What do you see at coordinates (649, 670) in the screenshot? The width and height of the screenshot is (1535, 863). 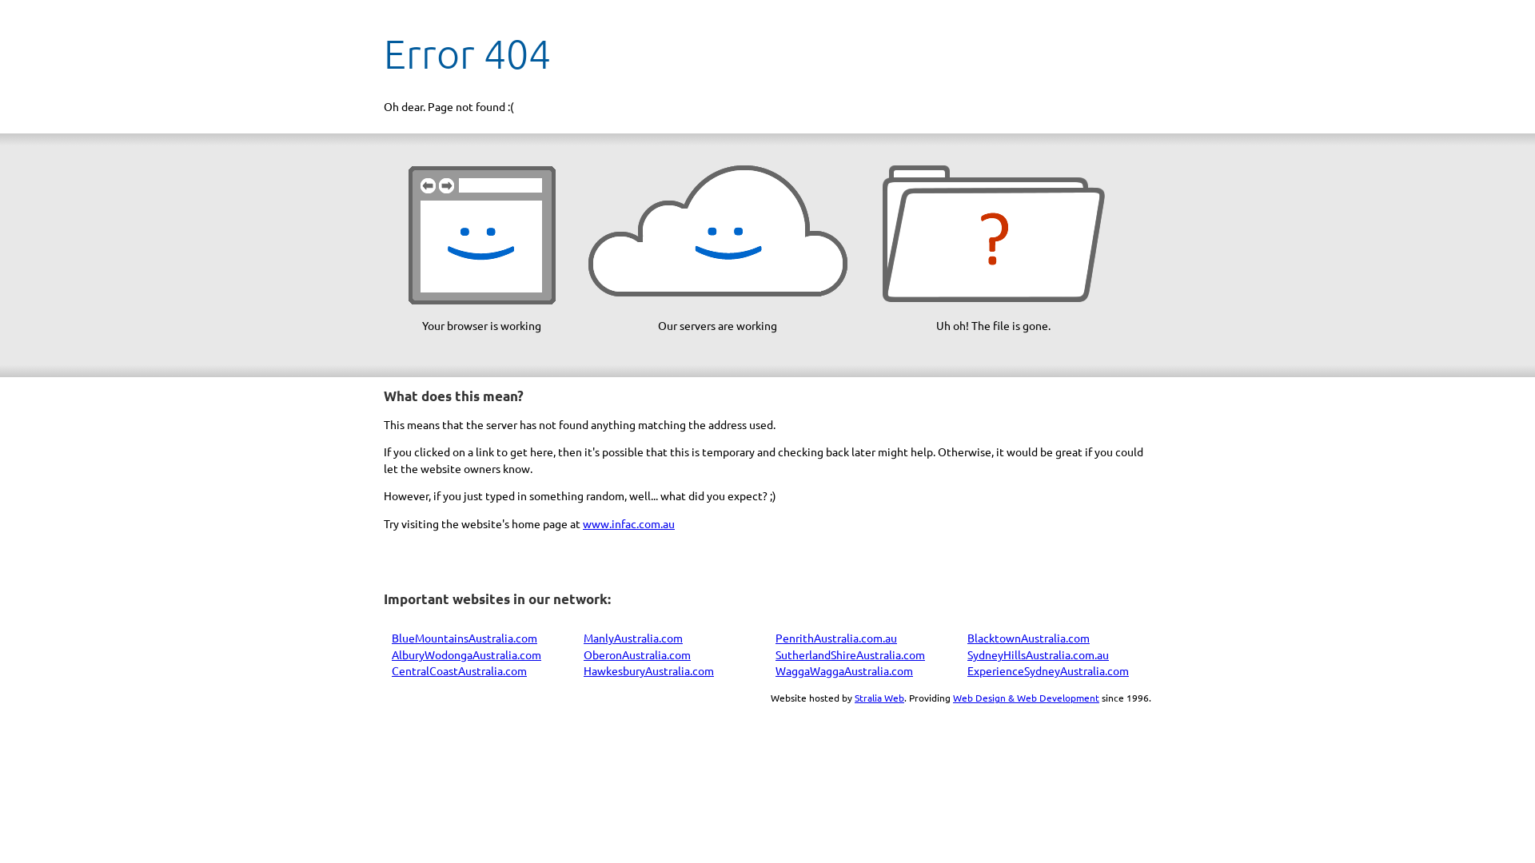 I see `HawkesburyAustralia.com` at bounding box center [649, 670].